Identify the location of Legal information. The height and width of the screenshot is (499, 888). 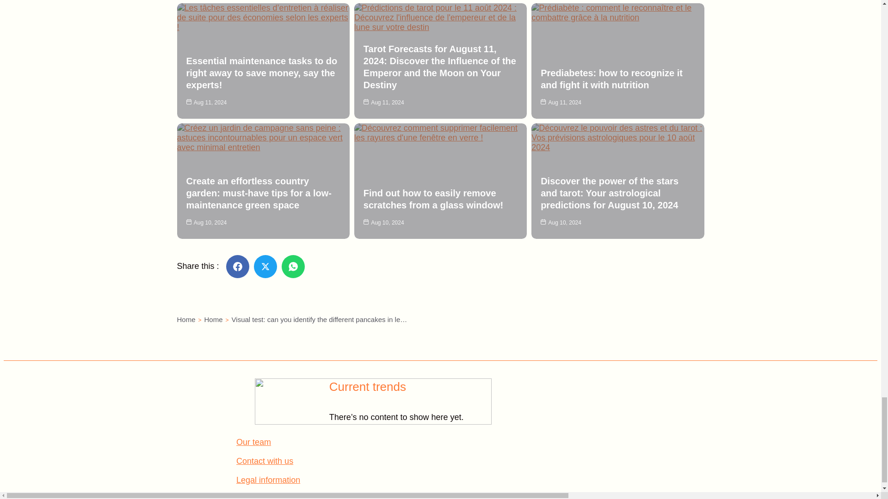
(268, 480).